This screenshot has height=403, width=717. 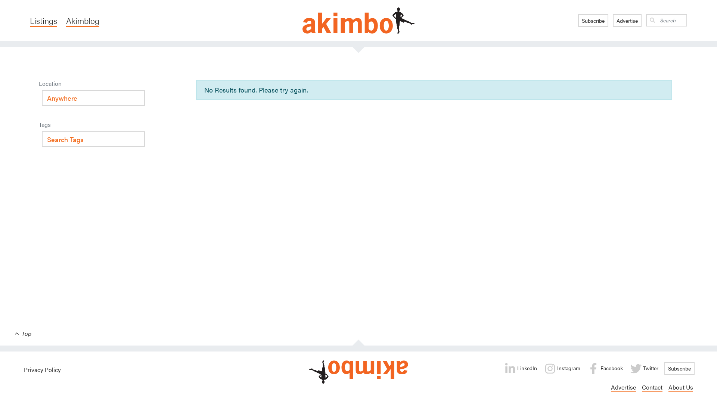 I want to click on Twitter, so click(x=645, y=369).